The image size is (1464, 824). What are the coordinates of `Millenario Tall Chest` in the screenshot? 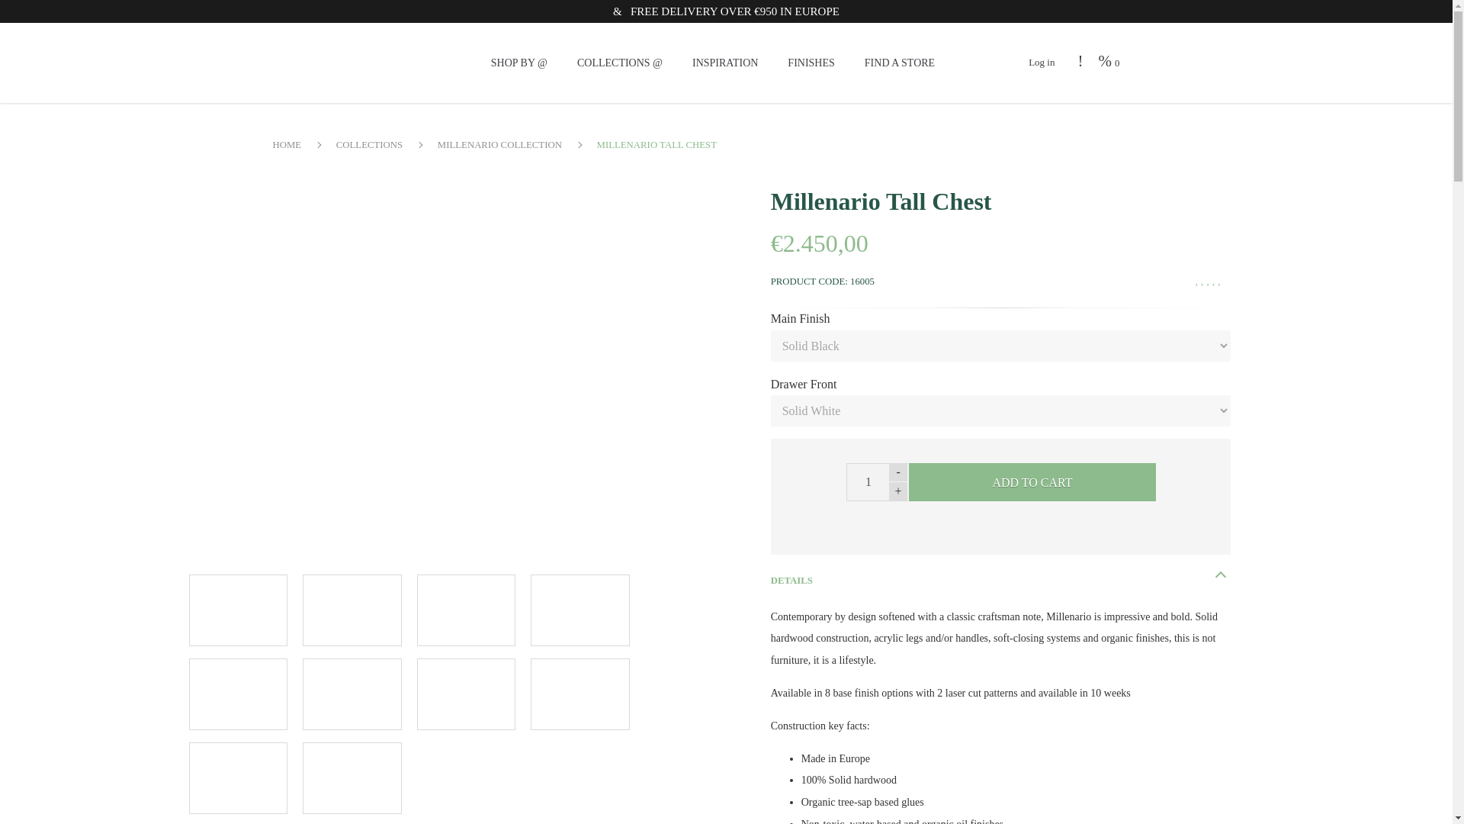 It's located at (238, 694).